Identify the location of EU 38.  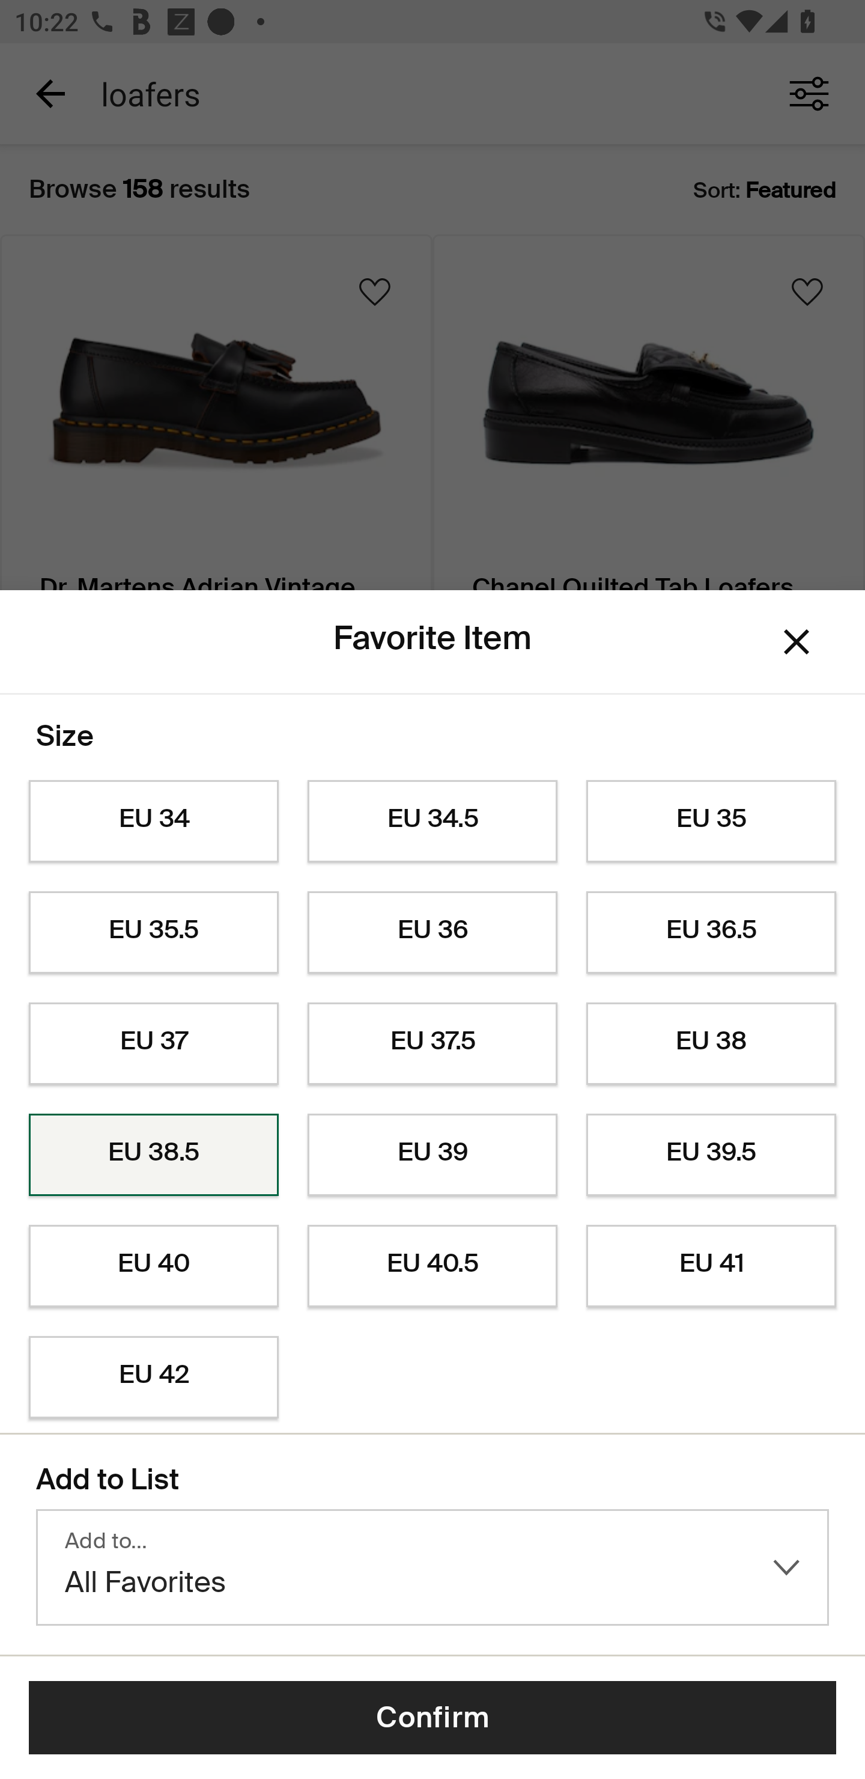
(711, 1043).